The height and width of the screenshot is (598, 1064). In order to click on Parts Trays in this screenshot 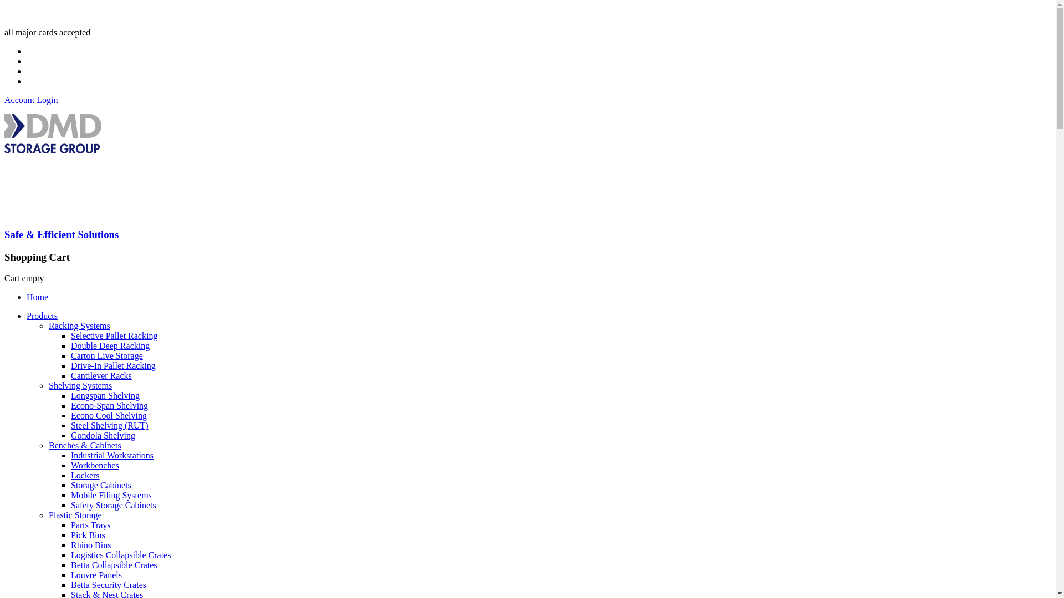, I will do `click(91, 525)`.